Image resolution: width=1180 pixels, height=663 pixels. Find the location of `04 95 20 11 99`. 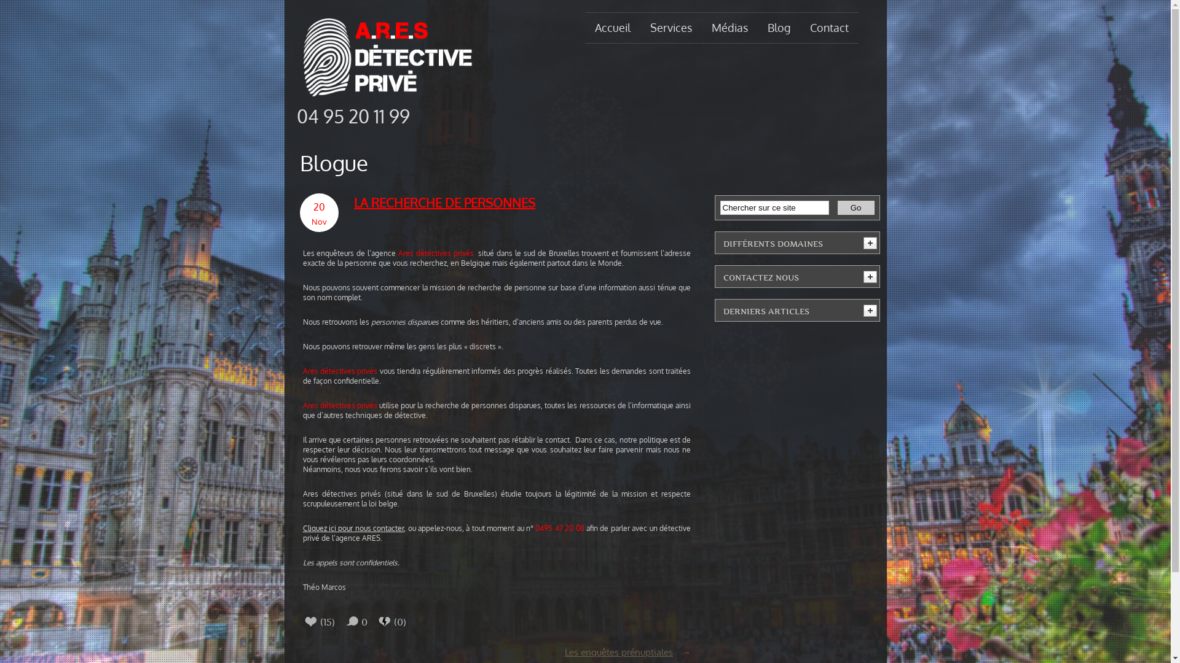

04 95 20 11 99 is located at coordinates (353, 116).